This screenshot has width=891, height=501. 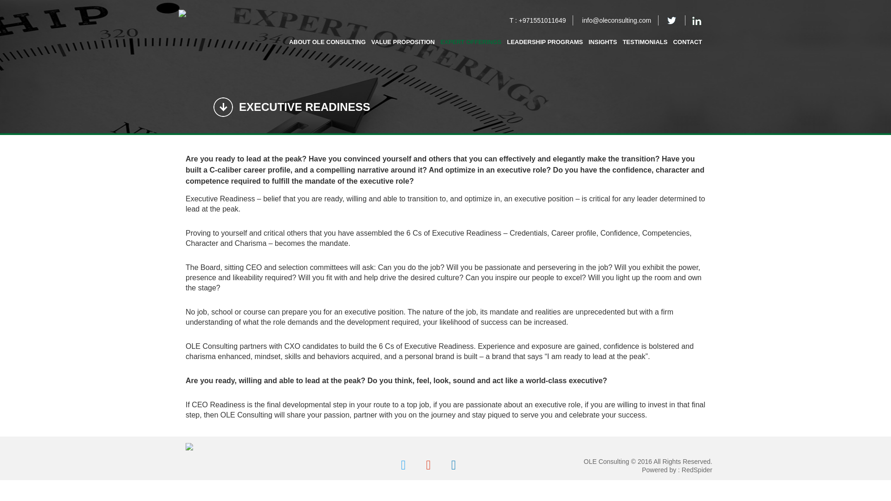 I want to click on CONTACT, so click(x=687, y=42).